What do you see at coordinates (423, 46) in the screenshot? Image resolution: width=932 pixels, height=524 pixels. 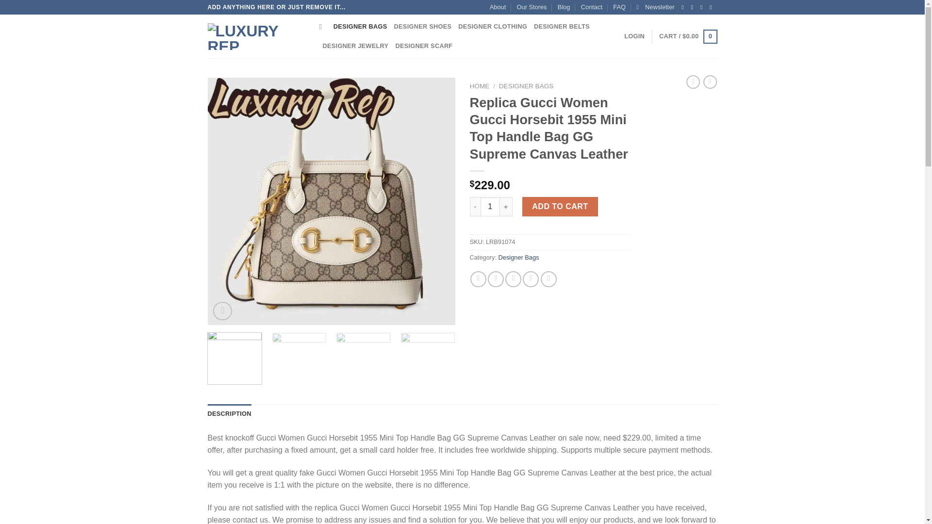 I see `DESIGNER SCARF` at bounding box center [423, 46].